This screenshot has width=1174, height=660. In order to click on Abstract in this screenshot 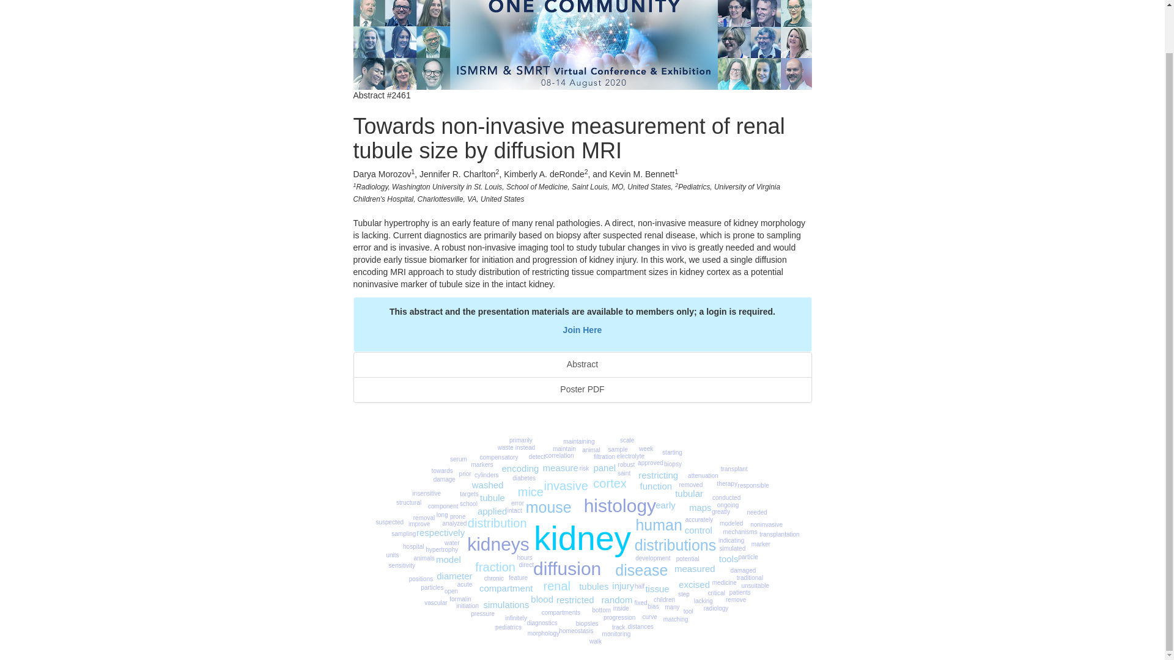, I will do `click(582, 364)`.